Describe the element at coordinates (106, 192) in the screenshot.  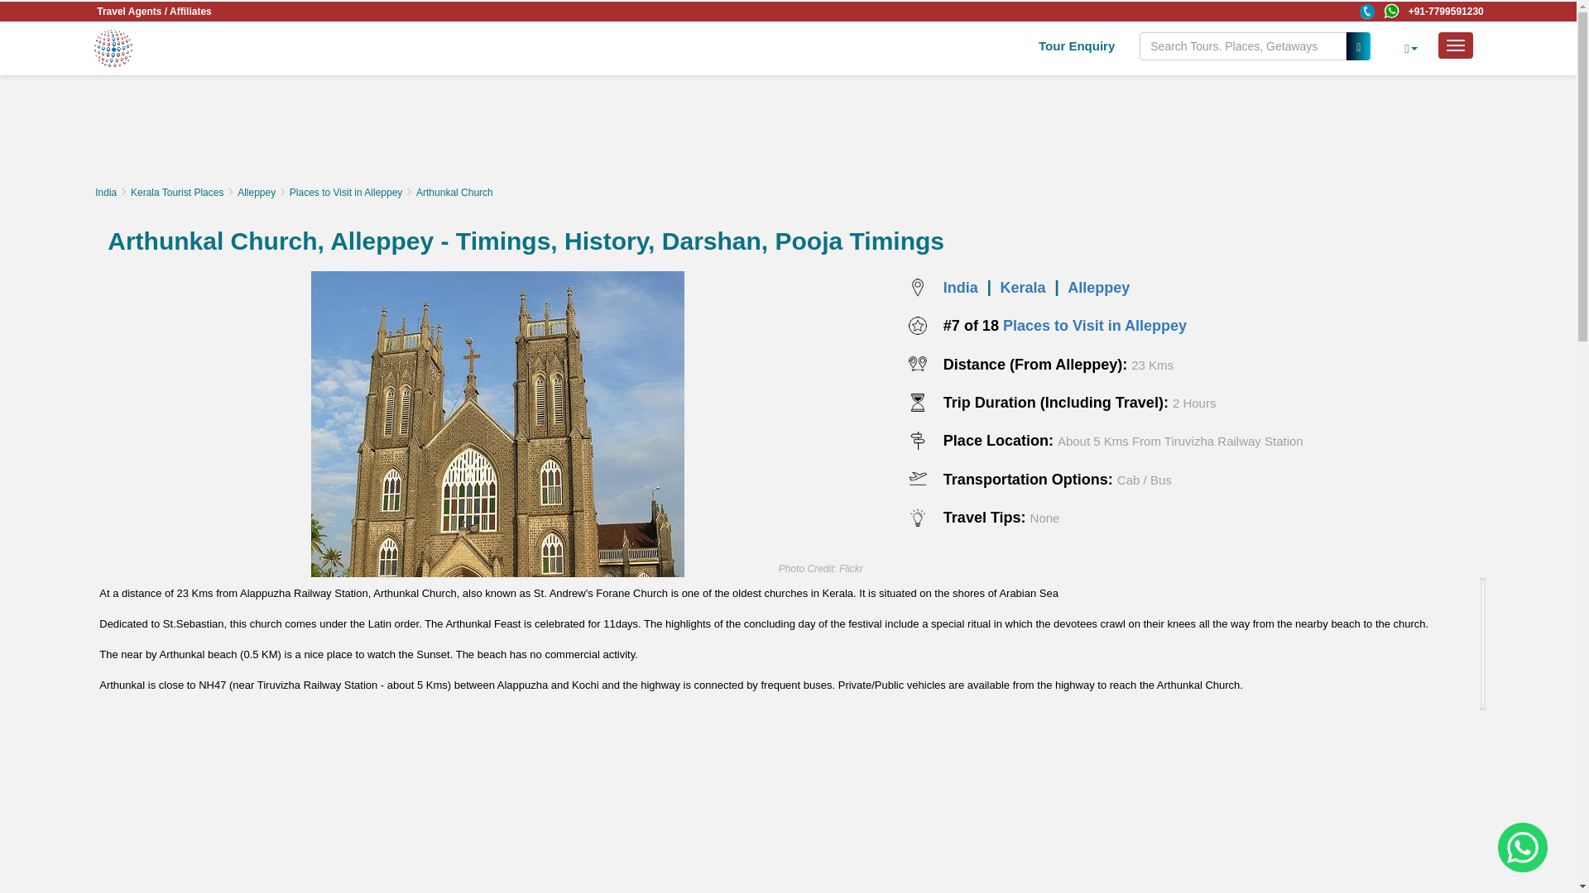
I see `Places to Visit in India` at that location.